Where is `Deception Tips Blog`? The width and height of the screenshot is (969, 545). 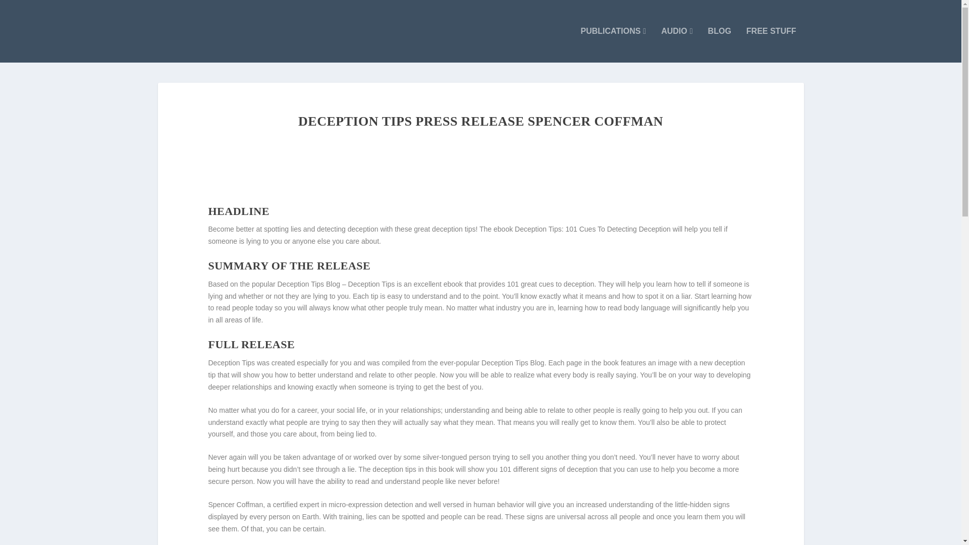 Deception Tips Blog is located at coordinates (513, 362).